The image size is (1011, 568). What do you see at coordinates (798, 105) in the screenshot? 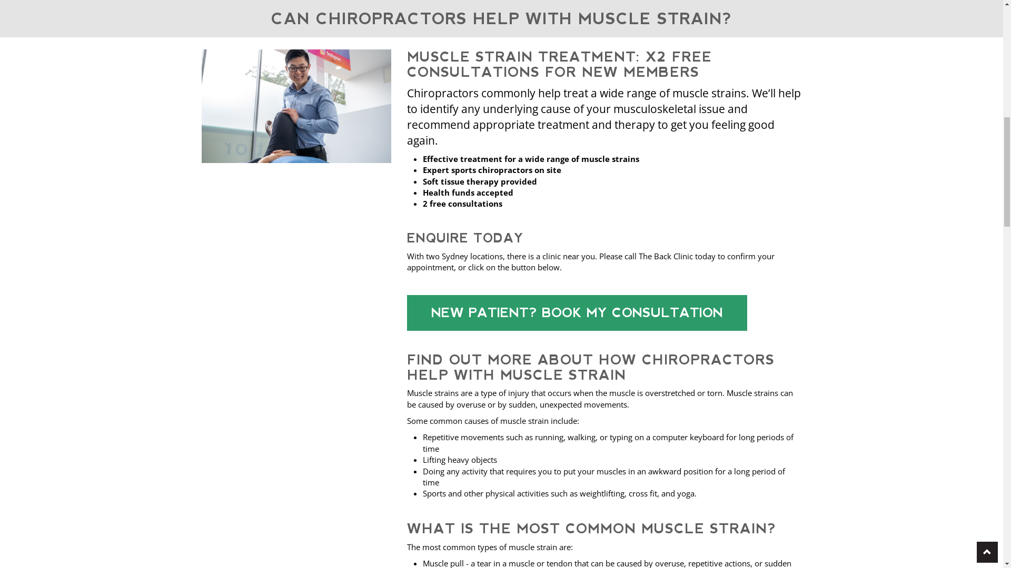
I see `EMPLOYMENT` at bounding box center [798, 105].